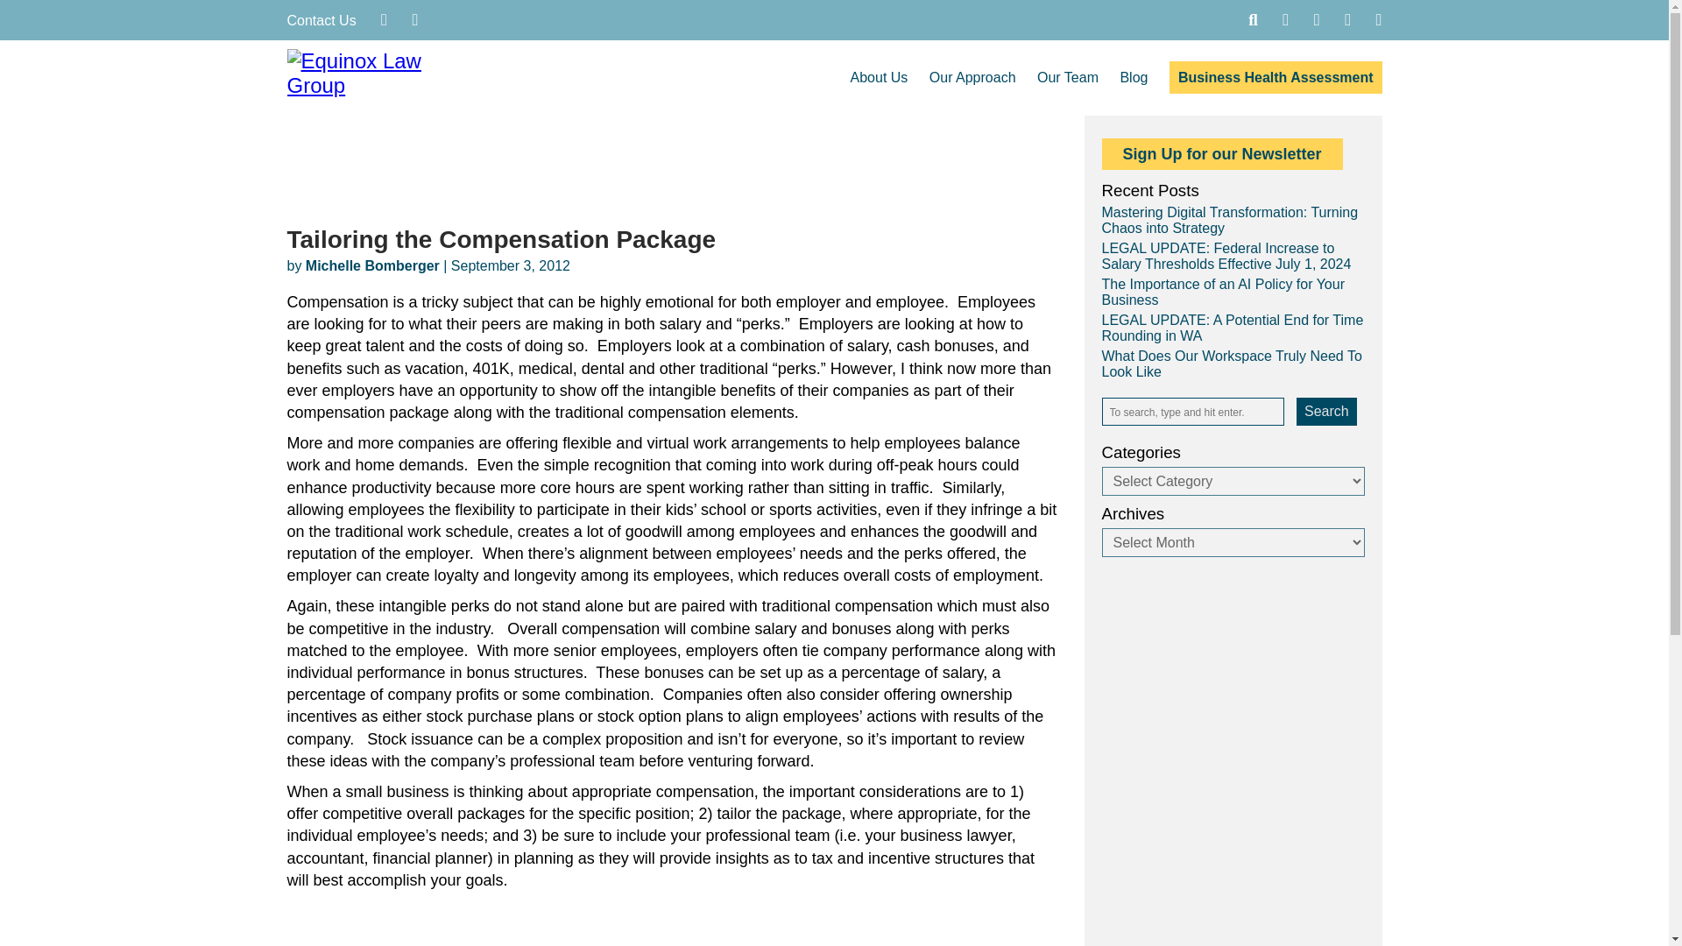 The height and width of the screenshot is (946, 1682). Describe the element at coordinates (501, 240) in the screenshot. I see `Tailoring the Compensation Package` at that location.